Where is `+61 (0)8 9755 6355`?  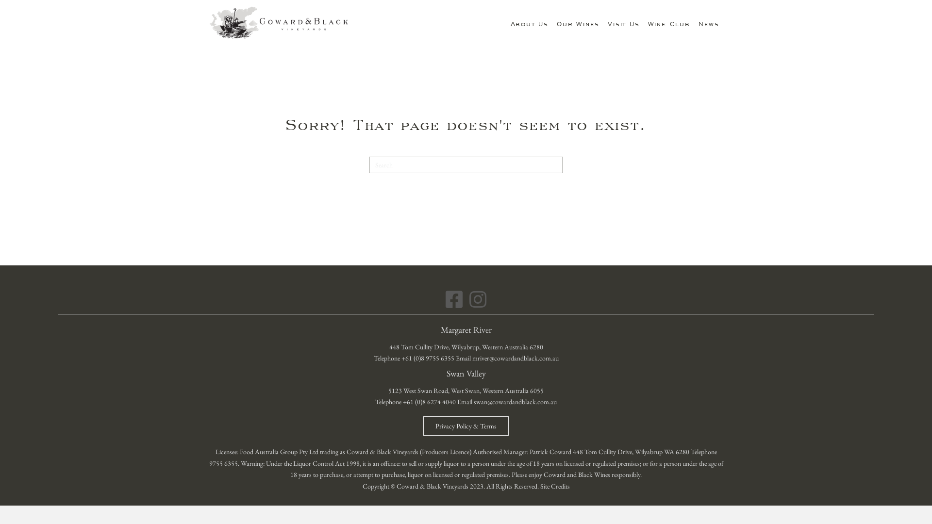
+61 (0)8 9755 6355 is located at coordinates (427, 358).